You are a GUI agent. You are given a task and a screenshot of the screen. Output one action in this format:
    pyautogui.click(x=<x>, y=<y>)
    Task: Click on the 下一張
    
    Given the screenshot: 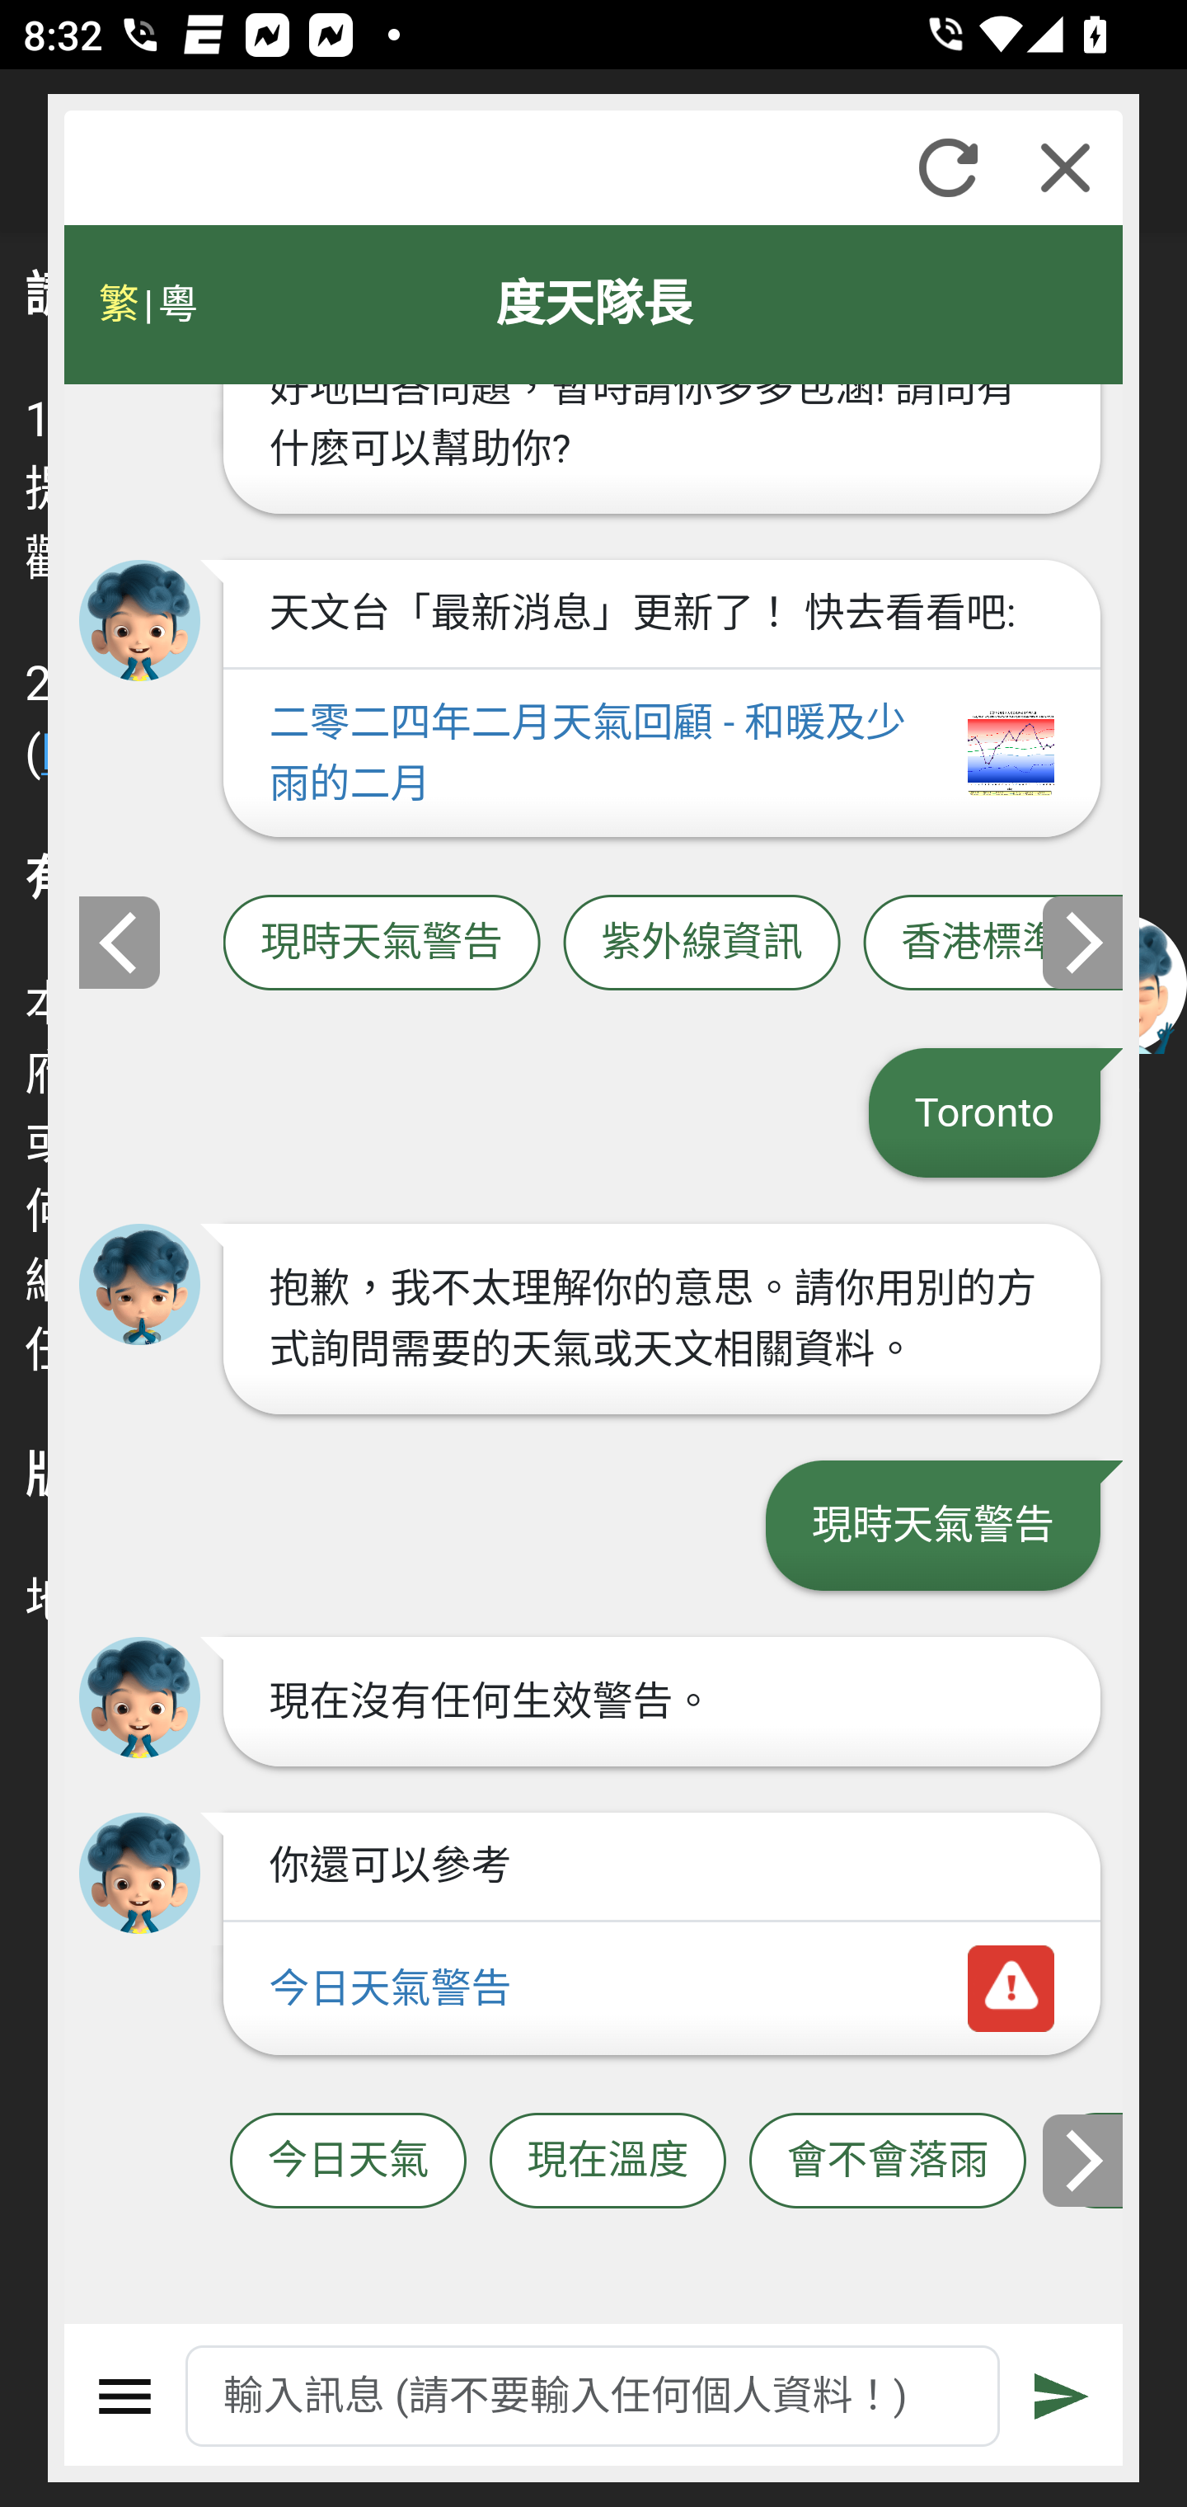 What is the action you would take?
    pyautogui.click(x=1084, y=942)
    